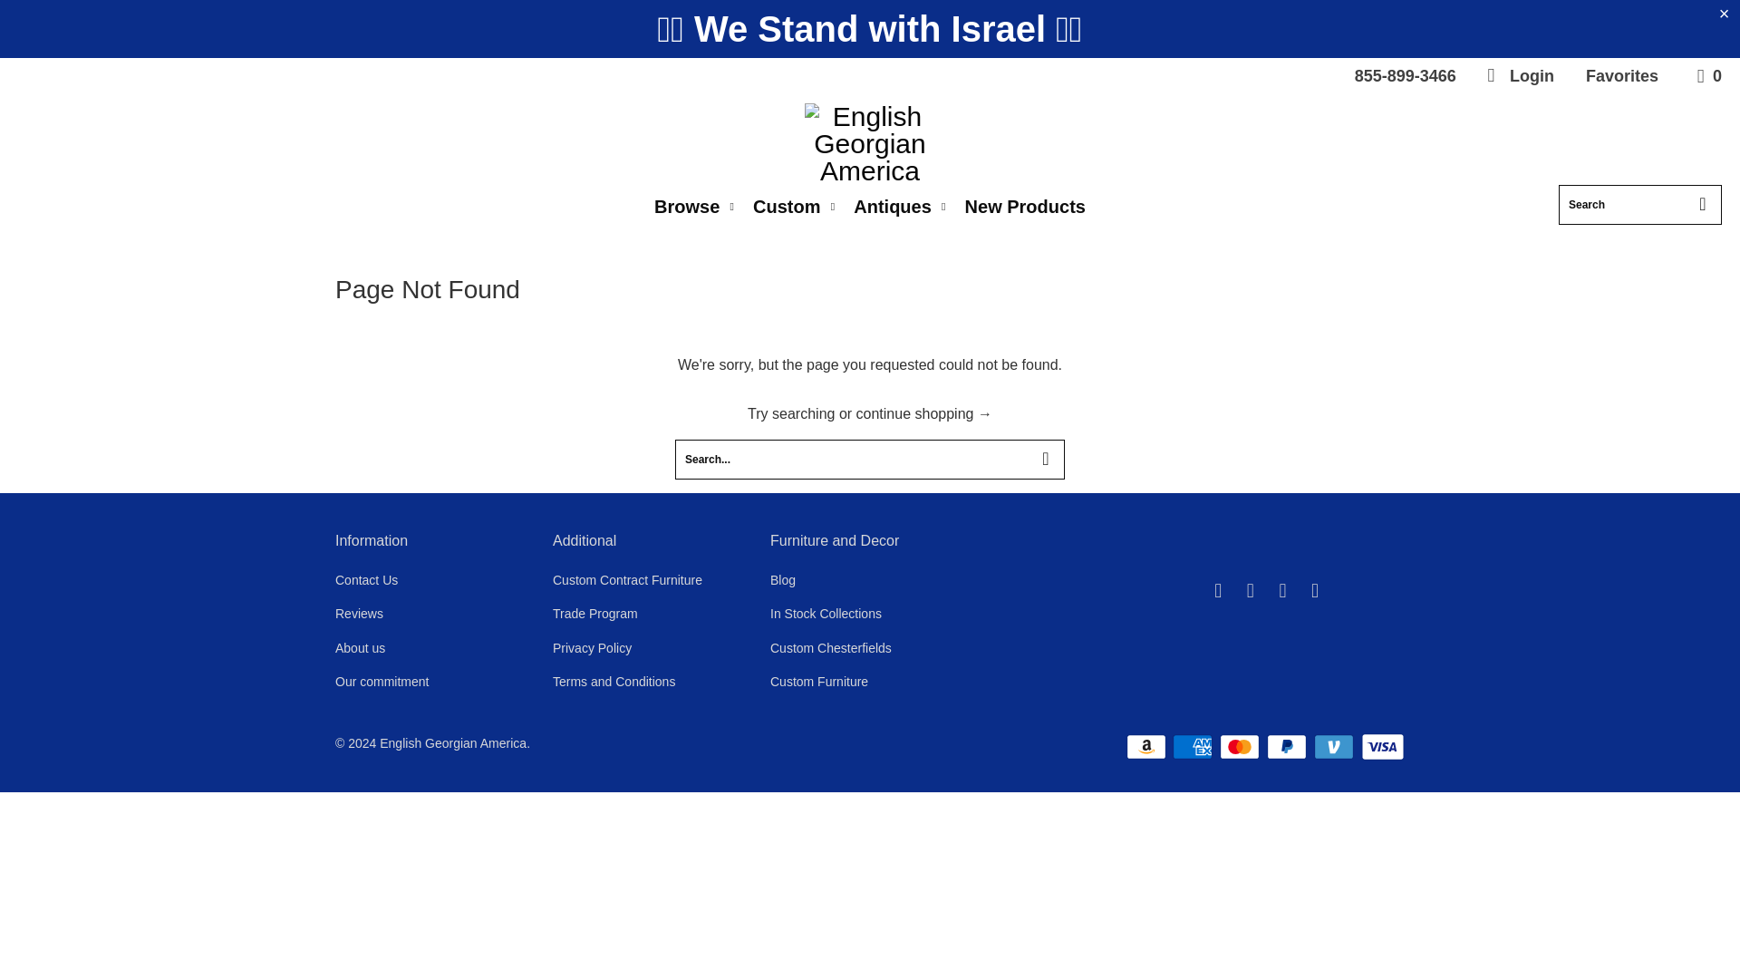 The image size is (1740, 979). I want to click on PayPal, so click(1288, 747).